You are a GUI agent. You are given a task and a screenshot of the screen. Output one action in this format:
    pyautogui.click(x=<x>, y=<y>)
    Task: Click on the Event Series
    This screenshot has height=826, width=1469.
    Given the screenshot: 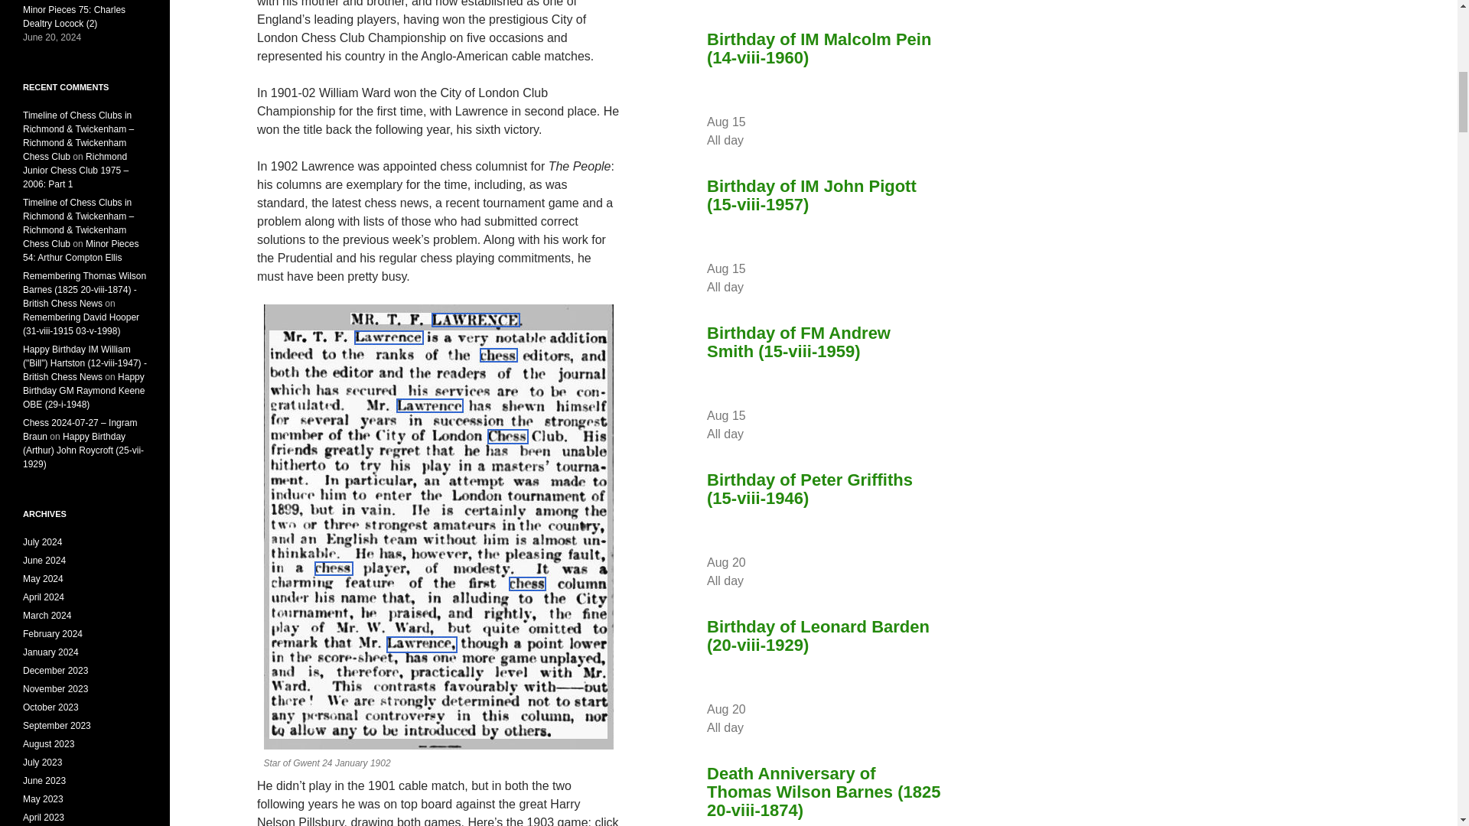 What is the action you would take?
    pyautogui.click(x=751, y=580)
    